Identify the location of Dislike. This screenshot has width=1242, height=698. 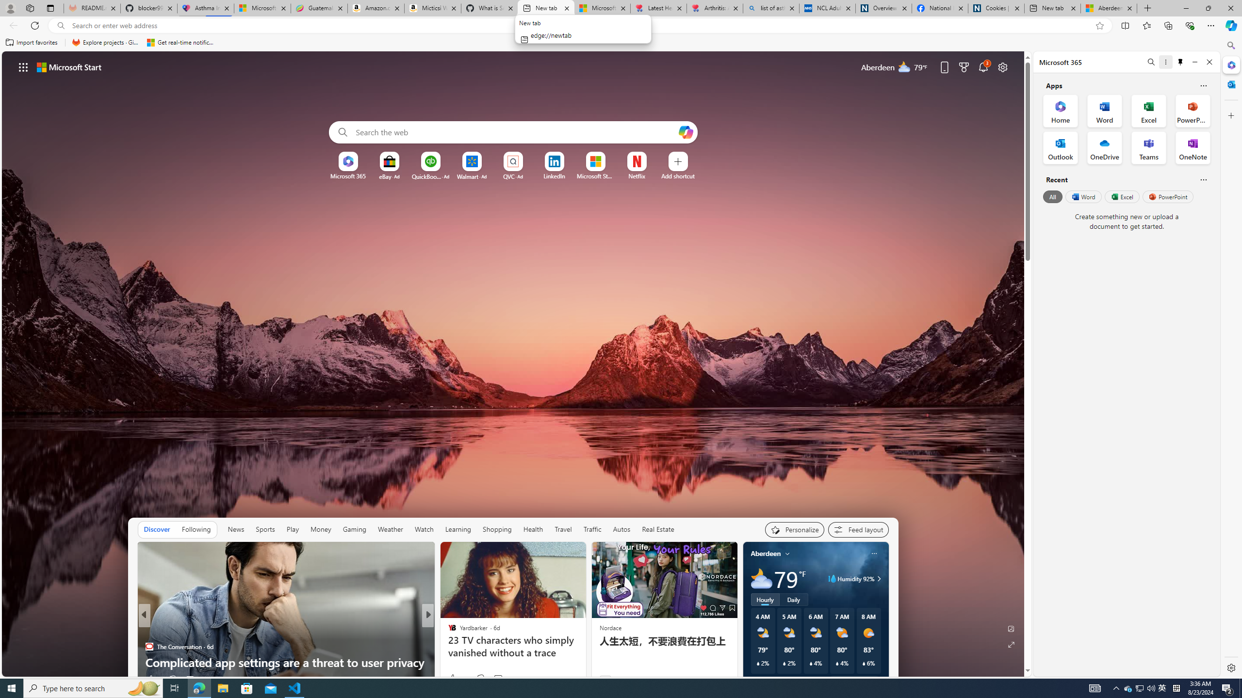
(480, 679).